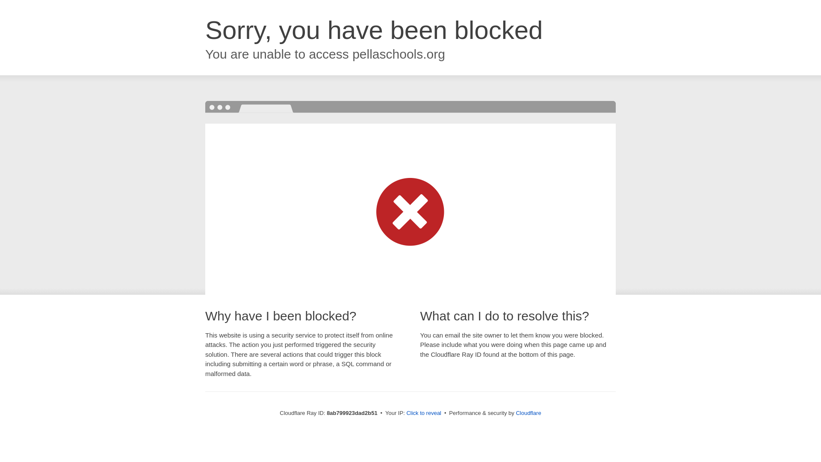  Describe the element at coordinates (528, 413) in the screenshot. I see `Cloudflare` at that location.